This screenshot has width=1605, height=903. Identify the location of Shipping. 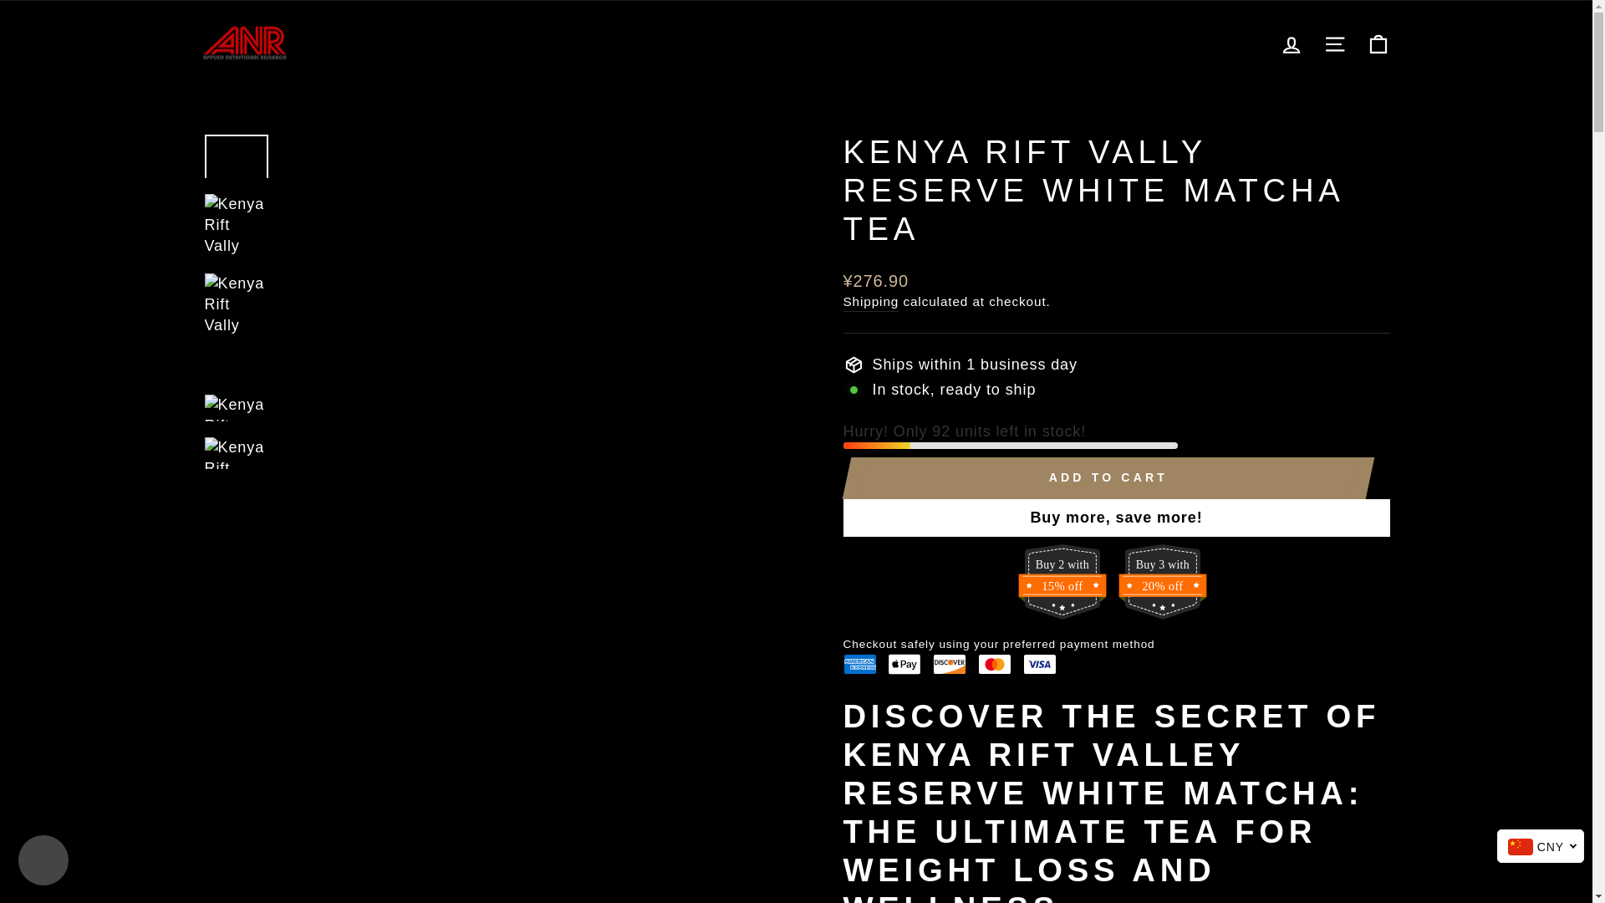
(871, 301).